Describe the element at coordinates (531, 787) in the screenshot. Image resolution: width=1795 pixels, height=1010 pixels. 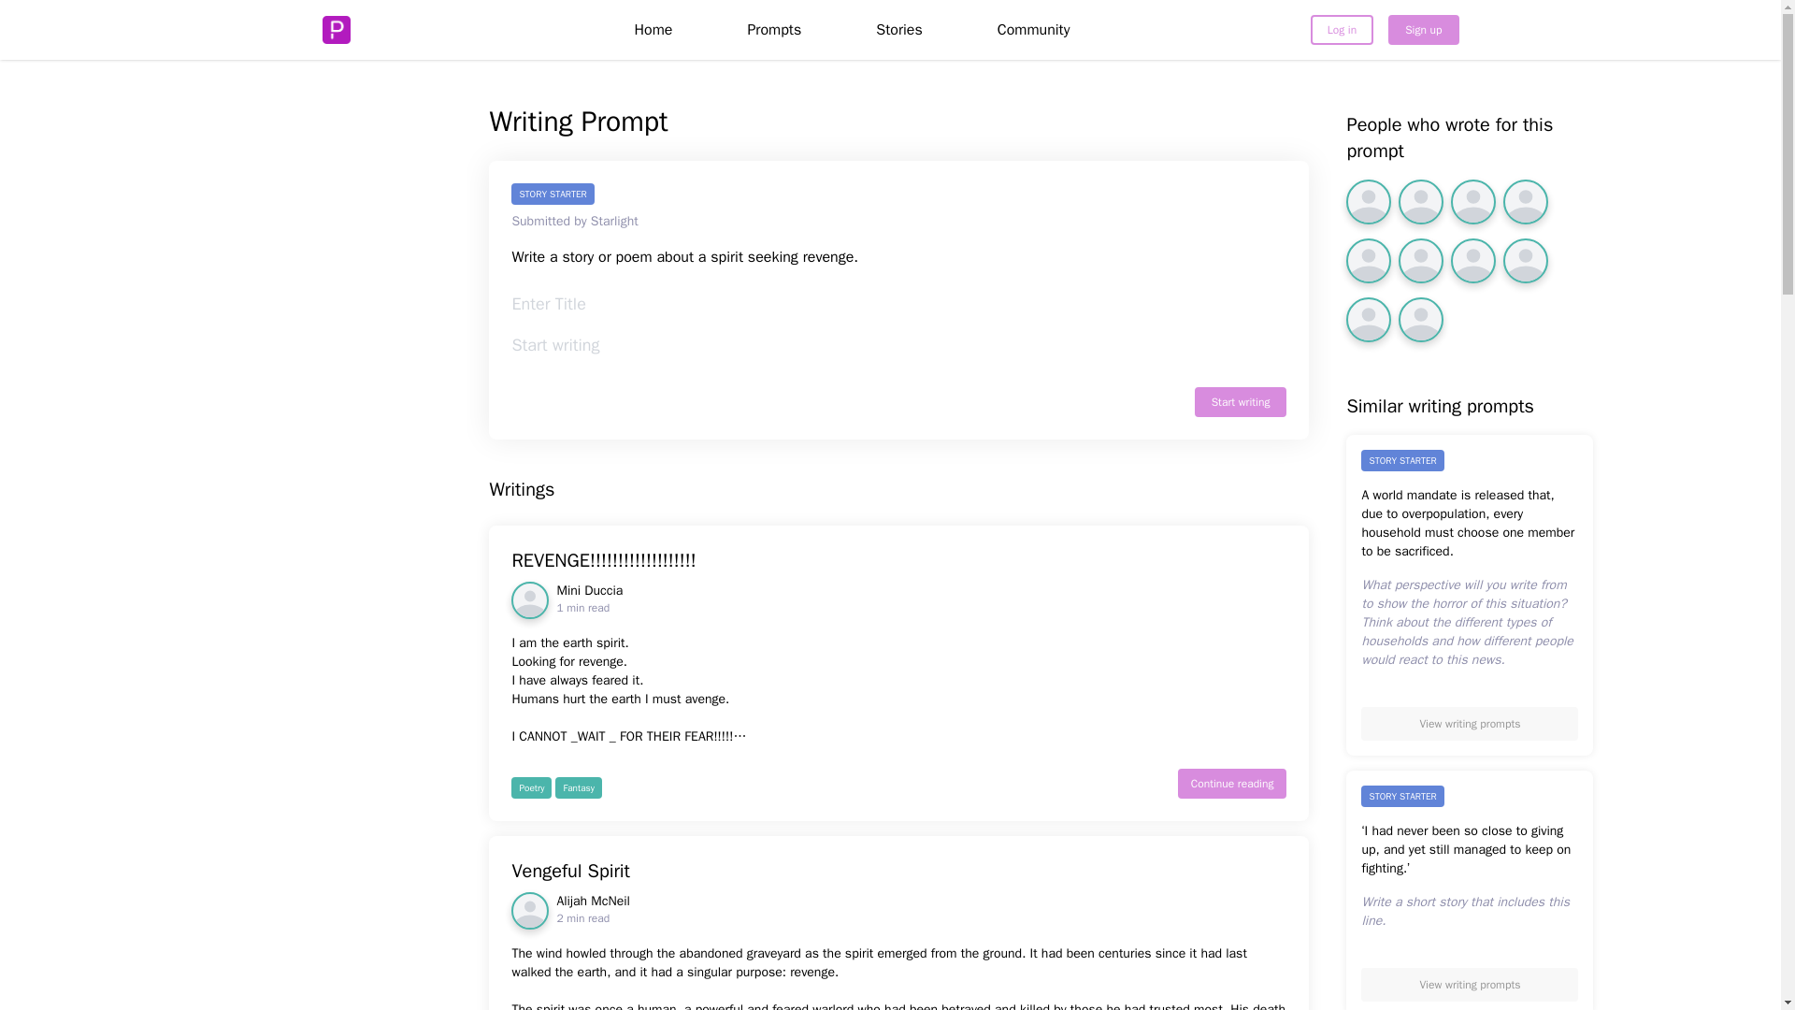
I see `Fantasy` at that location.